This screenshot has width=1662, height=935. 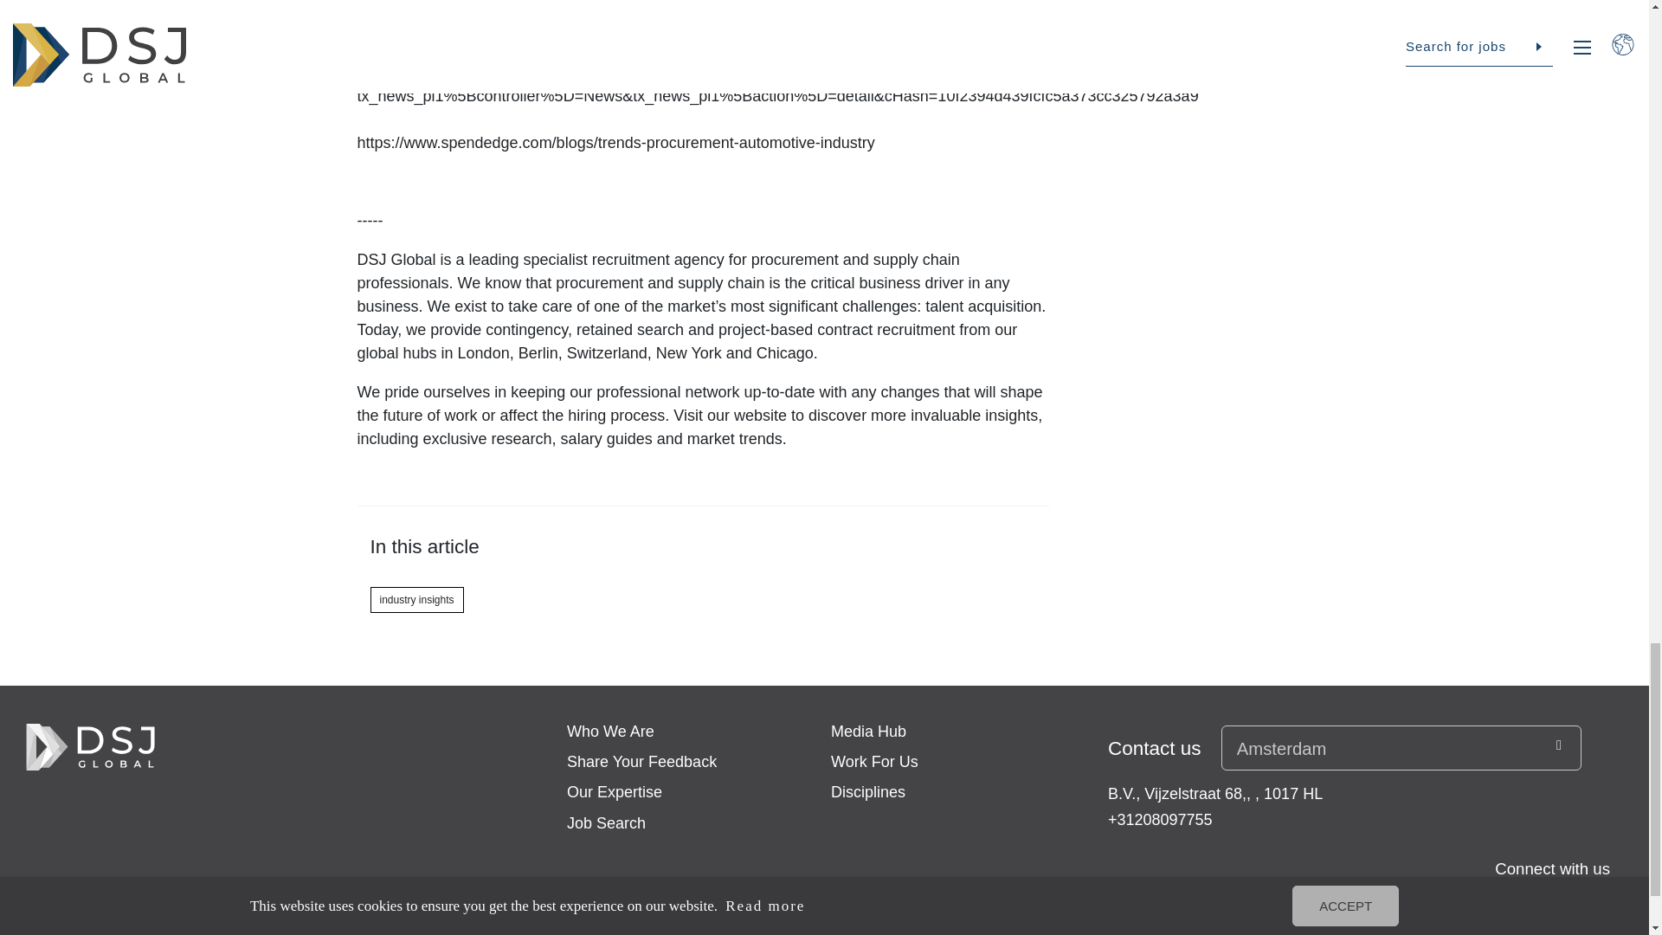 What do you see at coordinates (1511, 912) in the screenshot?
I see `Instagram` at bounding box center [1511, 912].